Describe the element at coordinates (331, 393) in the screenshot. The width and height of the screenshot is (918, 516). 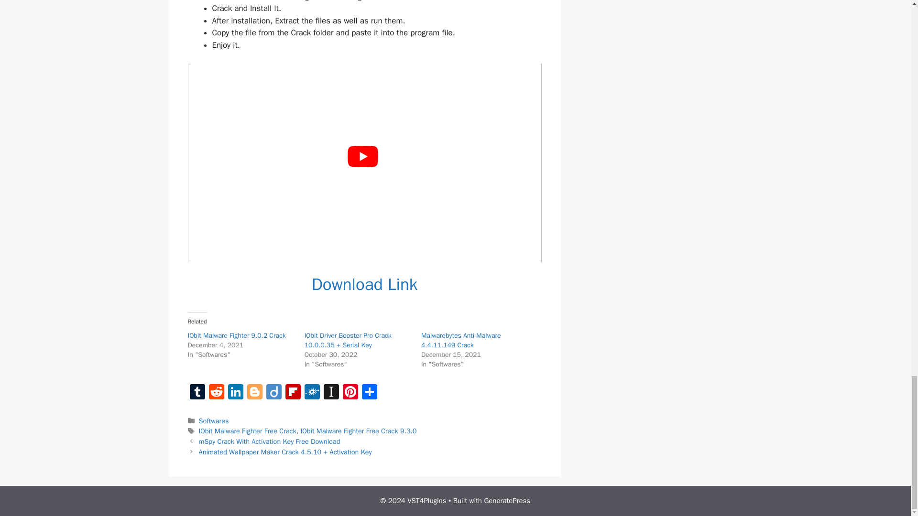
I see `Instapaper` at that location.